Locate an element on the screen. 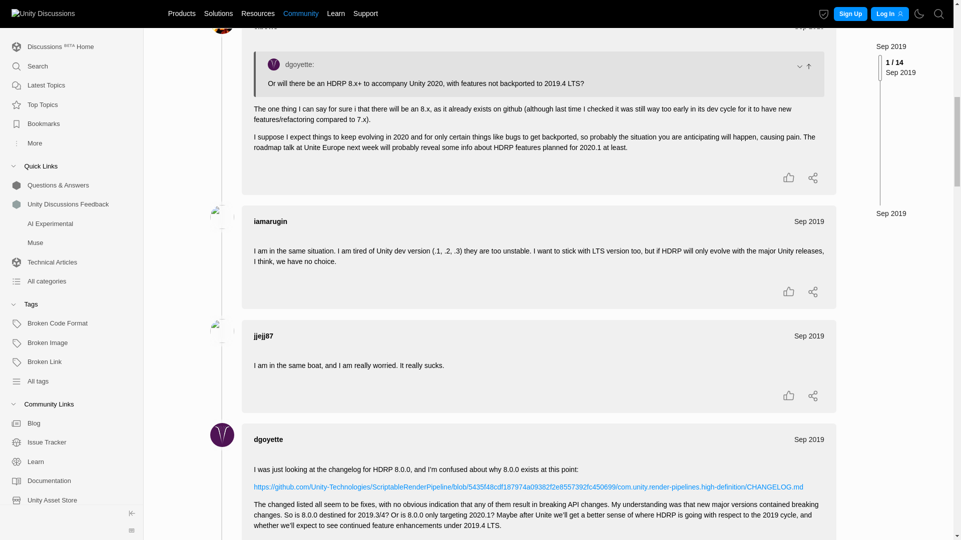 This screenshot has width=961, height=540. Events is located at coordinates (68, 37).